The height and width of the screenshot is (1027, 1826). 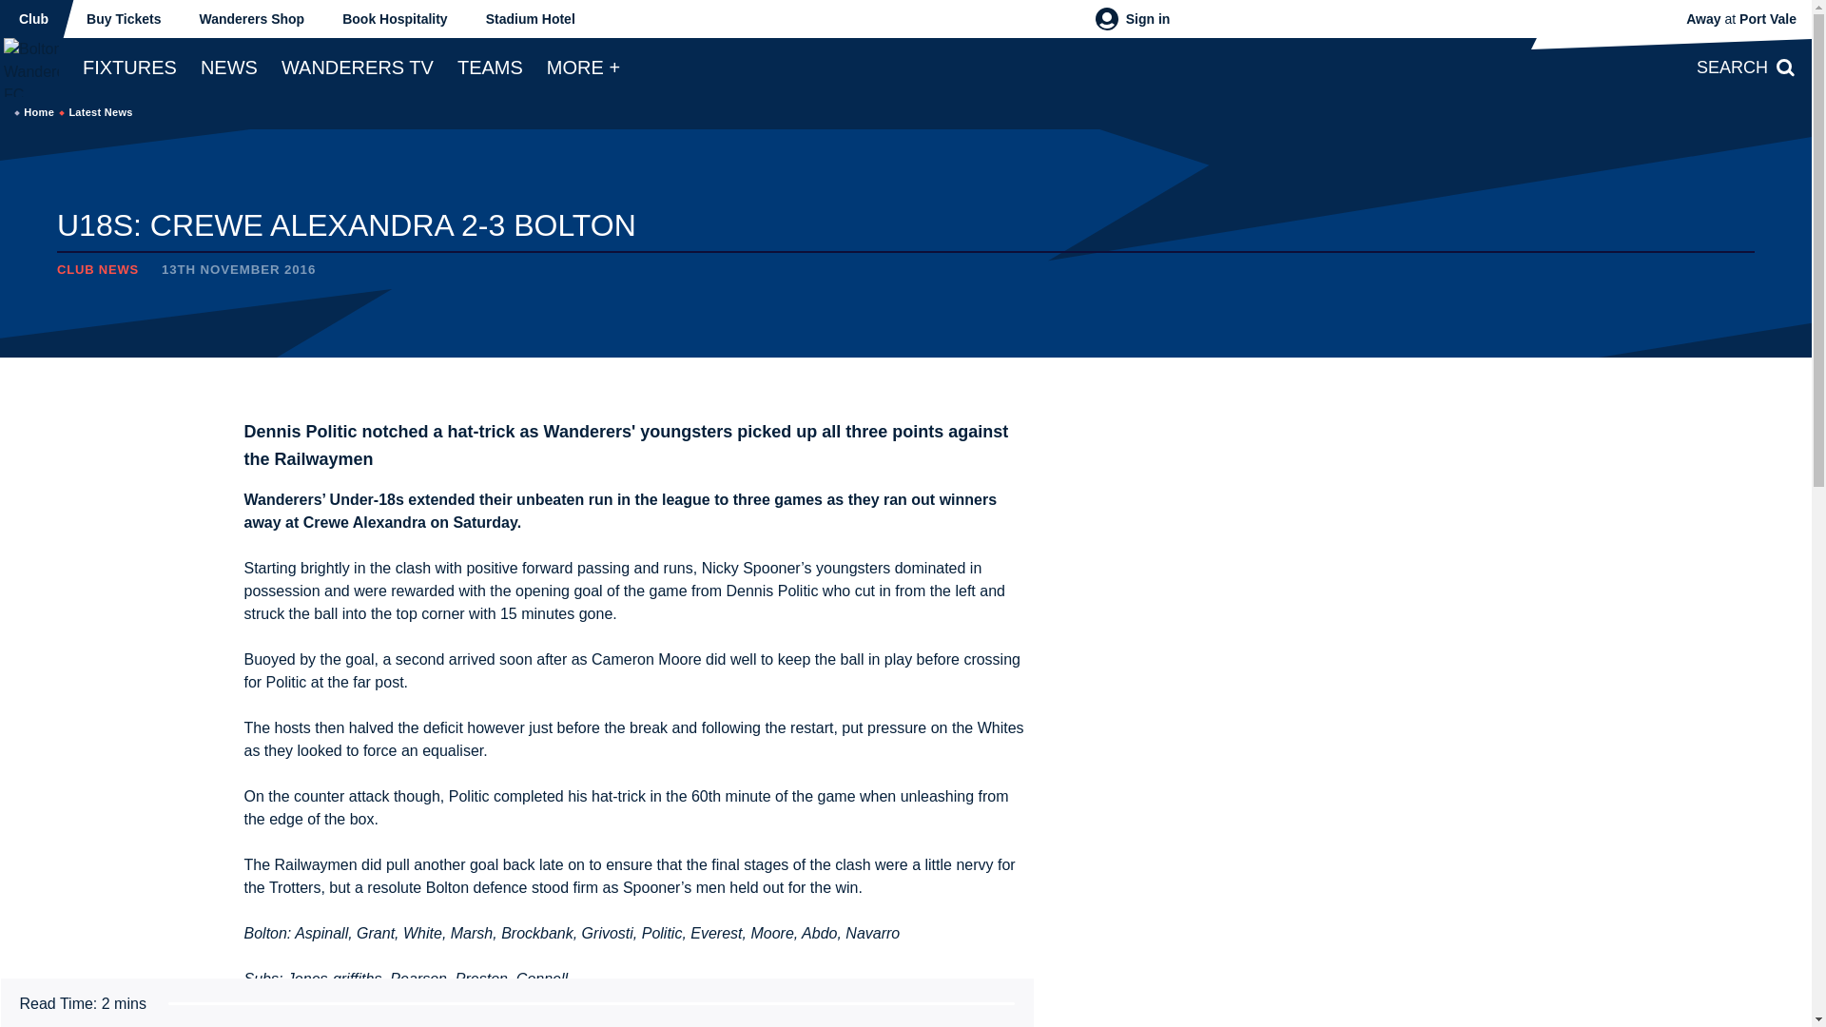 What do you see at coordinates (124, 19) in the screenshot?
I see `Buy Tickets` at bounding box center [124, 19].